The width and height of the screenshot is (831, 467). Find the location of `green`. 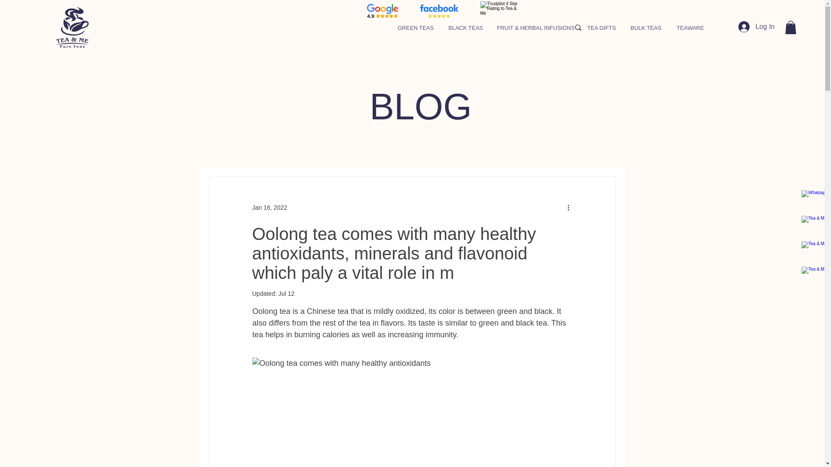

green is located at coordinates (507, 311).